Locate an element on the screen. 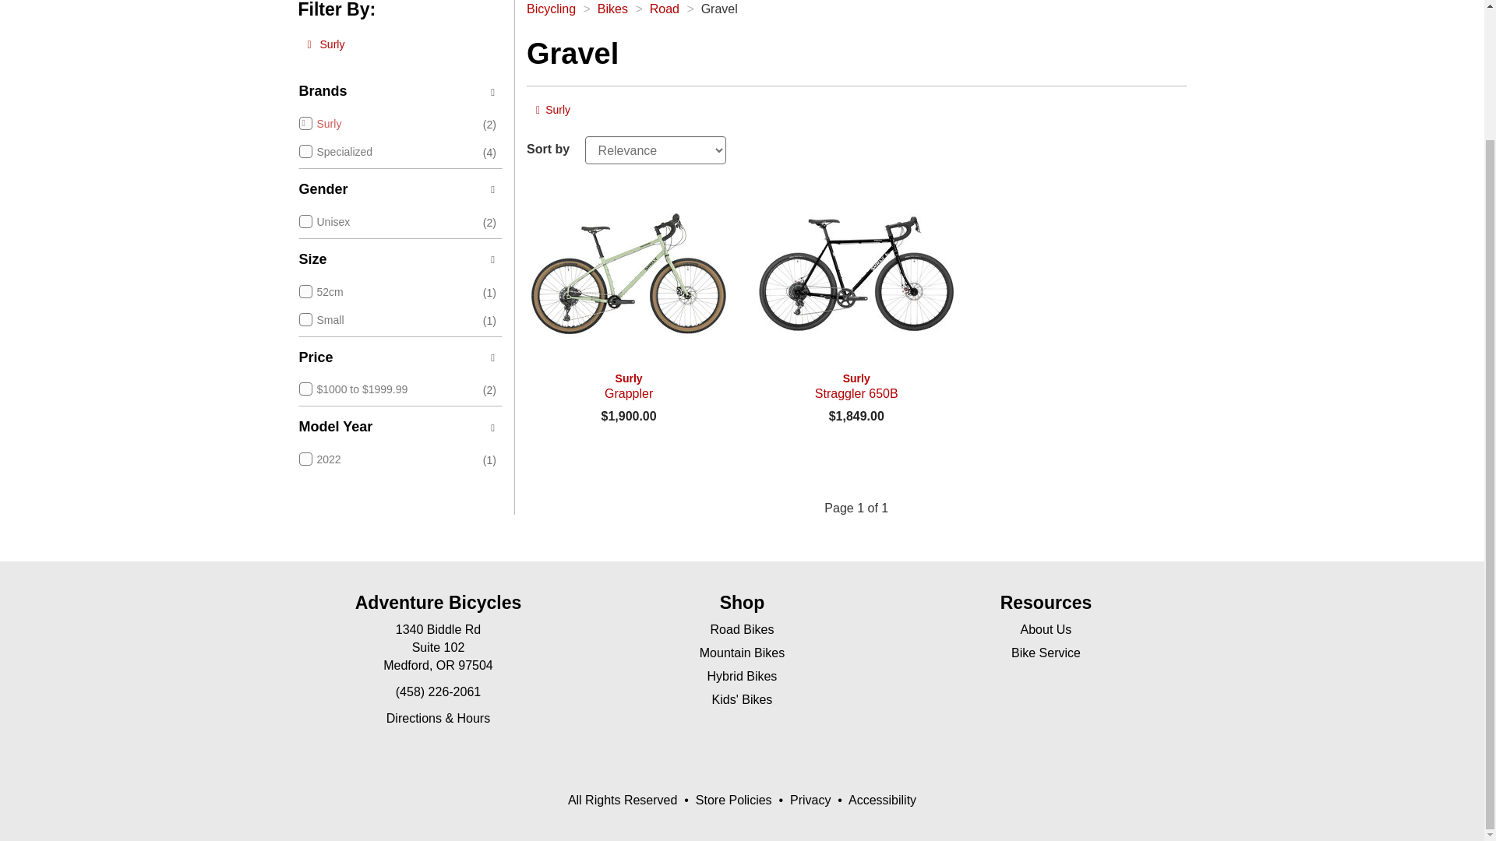 Image resolution: width=1496 pixels, height=841 pixels. Size is located at coordinates (399, 427).